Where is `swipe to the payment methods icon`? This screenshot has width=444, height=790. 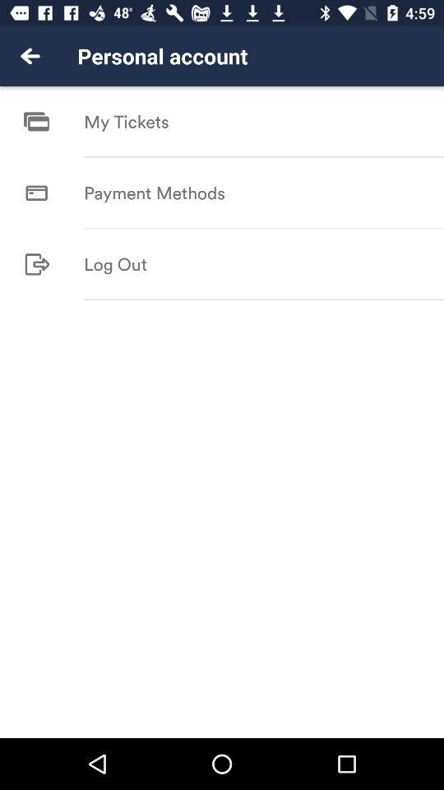 swipe to the payment methods icon is located at coordinates (155, 193).